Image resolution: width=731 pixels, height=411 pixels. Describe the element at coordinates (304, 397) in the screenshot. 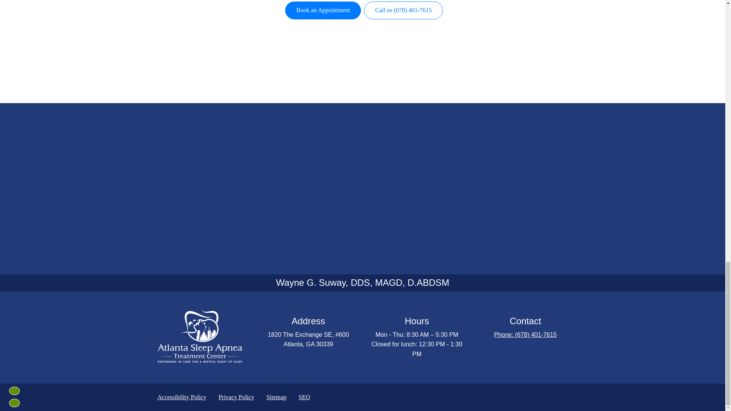

I see `SEO` at that location.